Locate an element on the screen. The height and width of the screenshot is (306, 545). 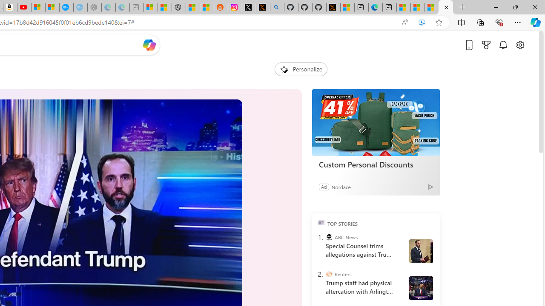
Settings and more (Alt+F) is located at coordinates (518, 22).